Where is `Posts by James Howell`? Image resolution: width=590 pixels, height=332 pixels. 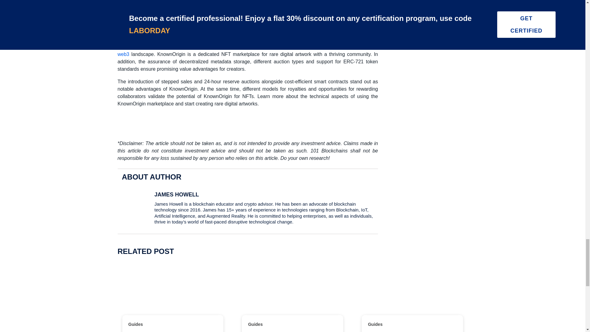 Posts by James Howell is located at coordinates (176, 194).